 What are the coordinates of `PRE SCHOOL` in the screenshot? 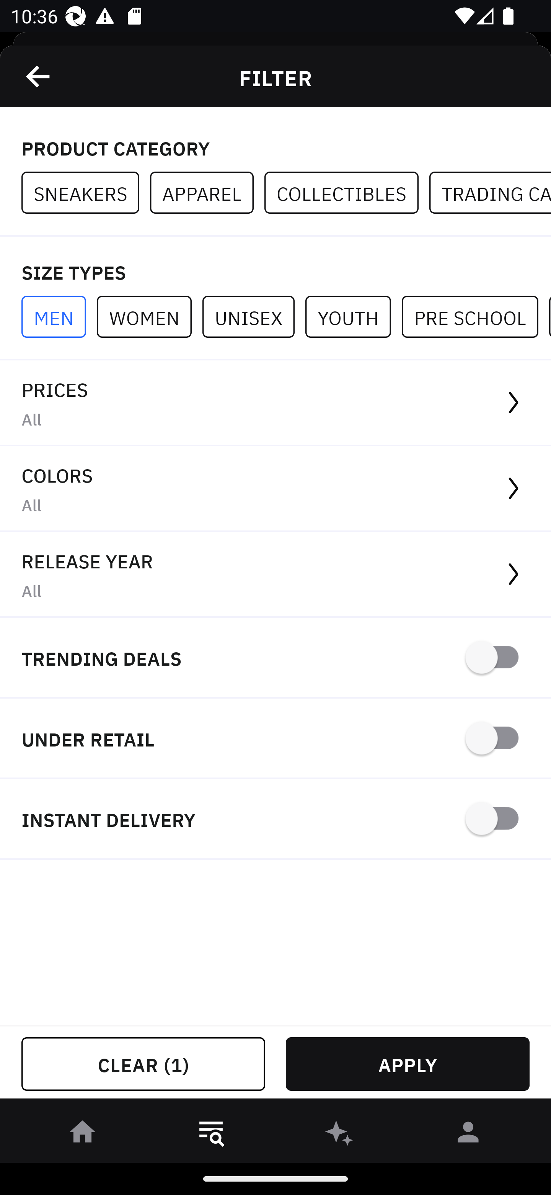 It's located at (475, 316).